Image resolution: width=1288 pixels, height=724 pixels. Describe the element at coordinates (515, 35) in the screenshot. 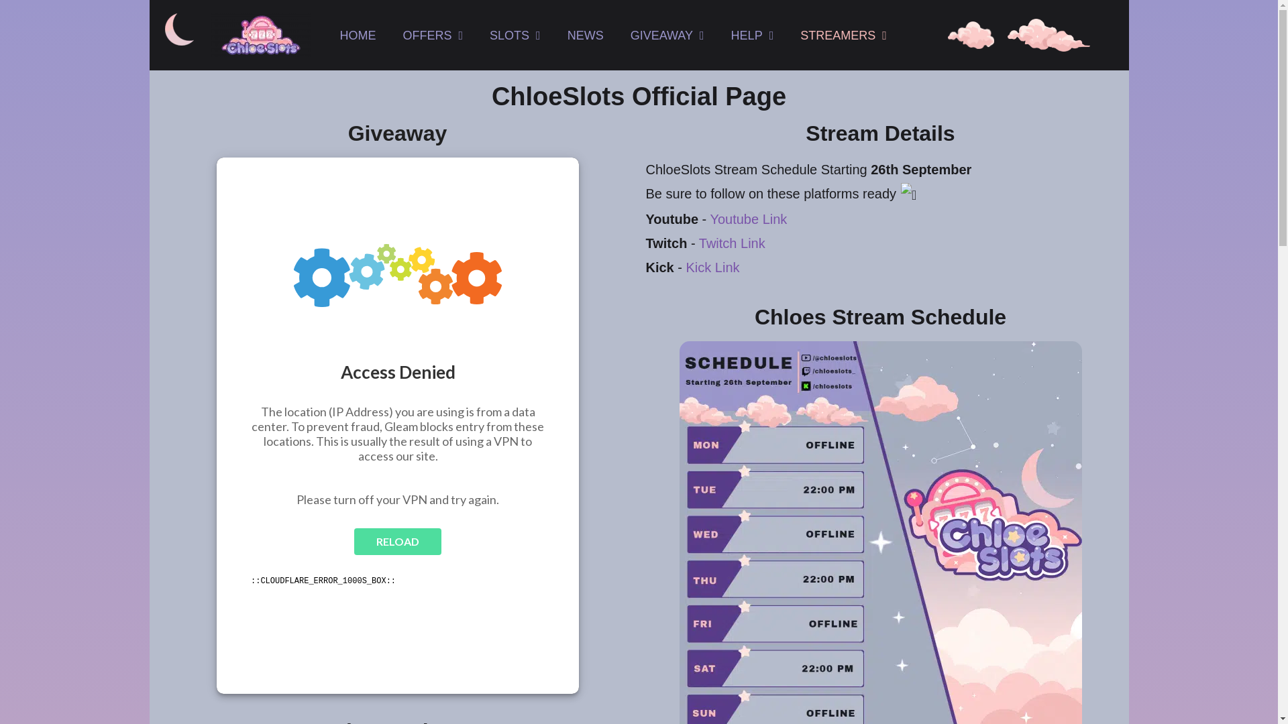

I see `SLOTS` at that location.